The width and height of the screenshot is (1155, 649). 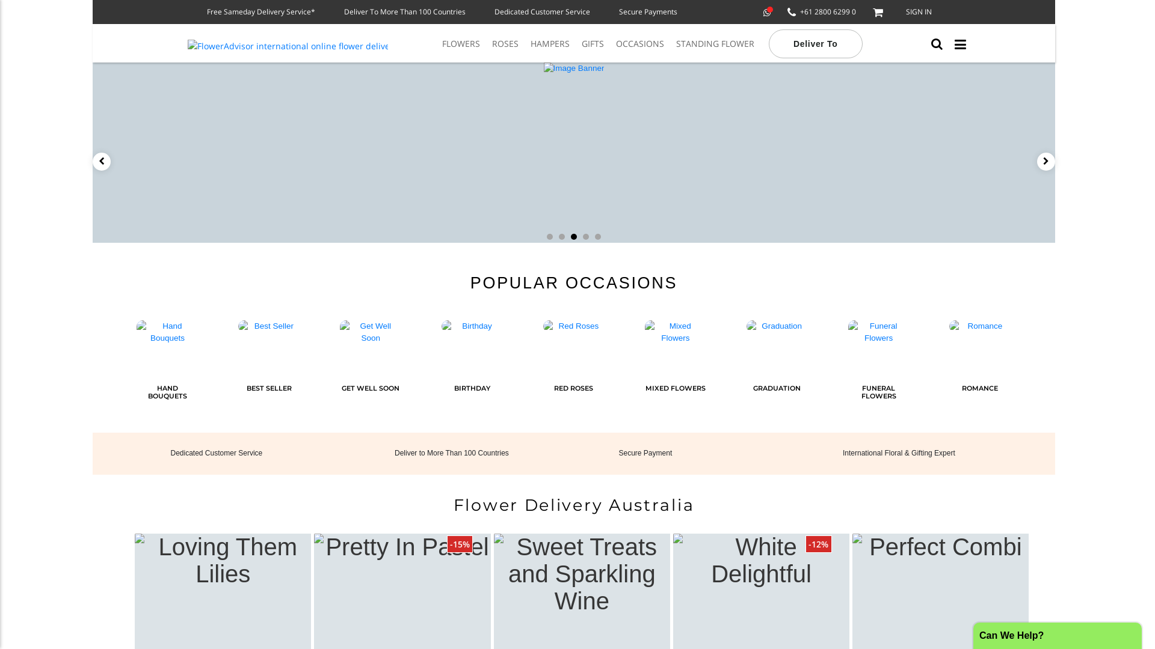 I want to click on BEST SELLER, so click(x=269, y=368).